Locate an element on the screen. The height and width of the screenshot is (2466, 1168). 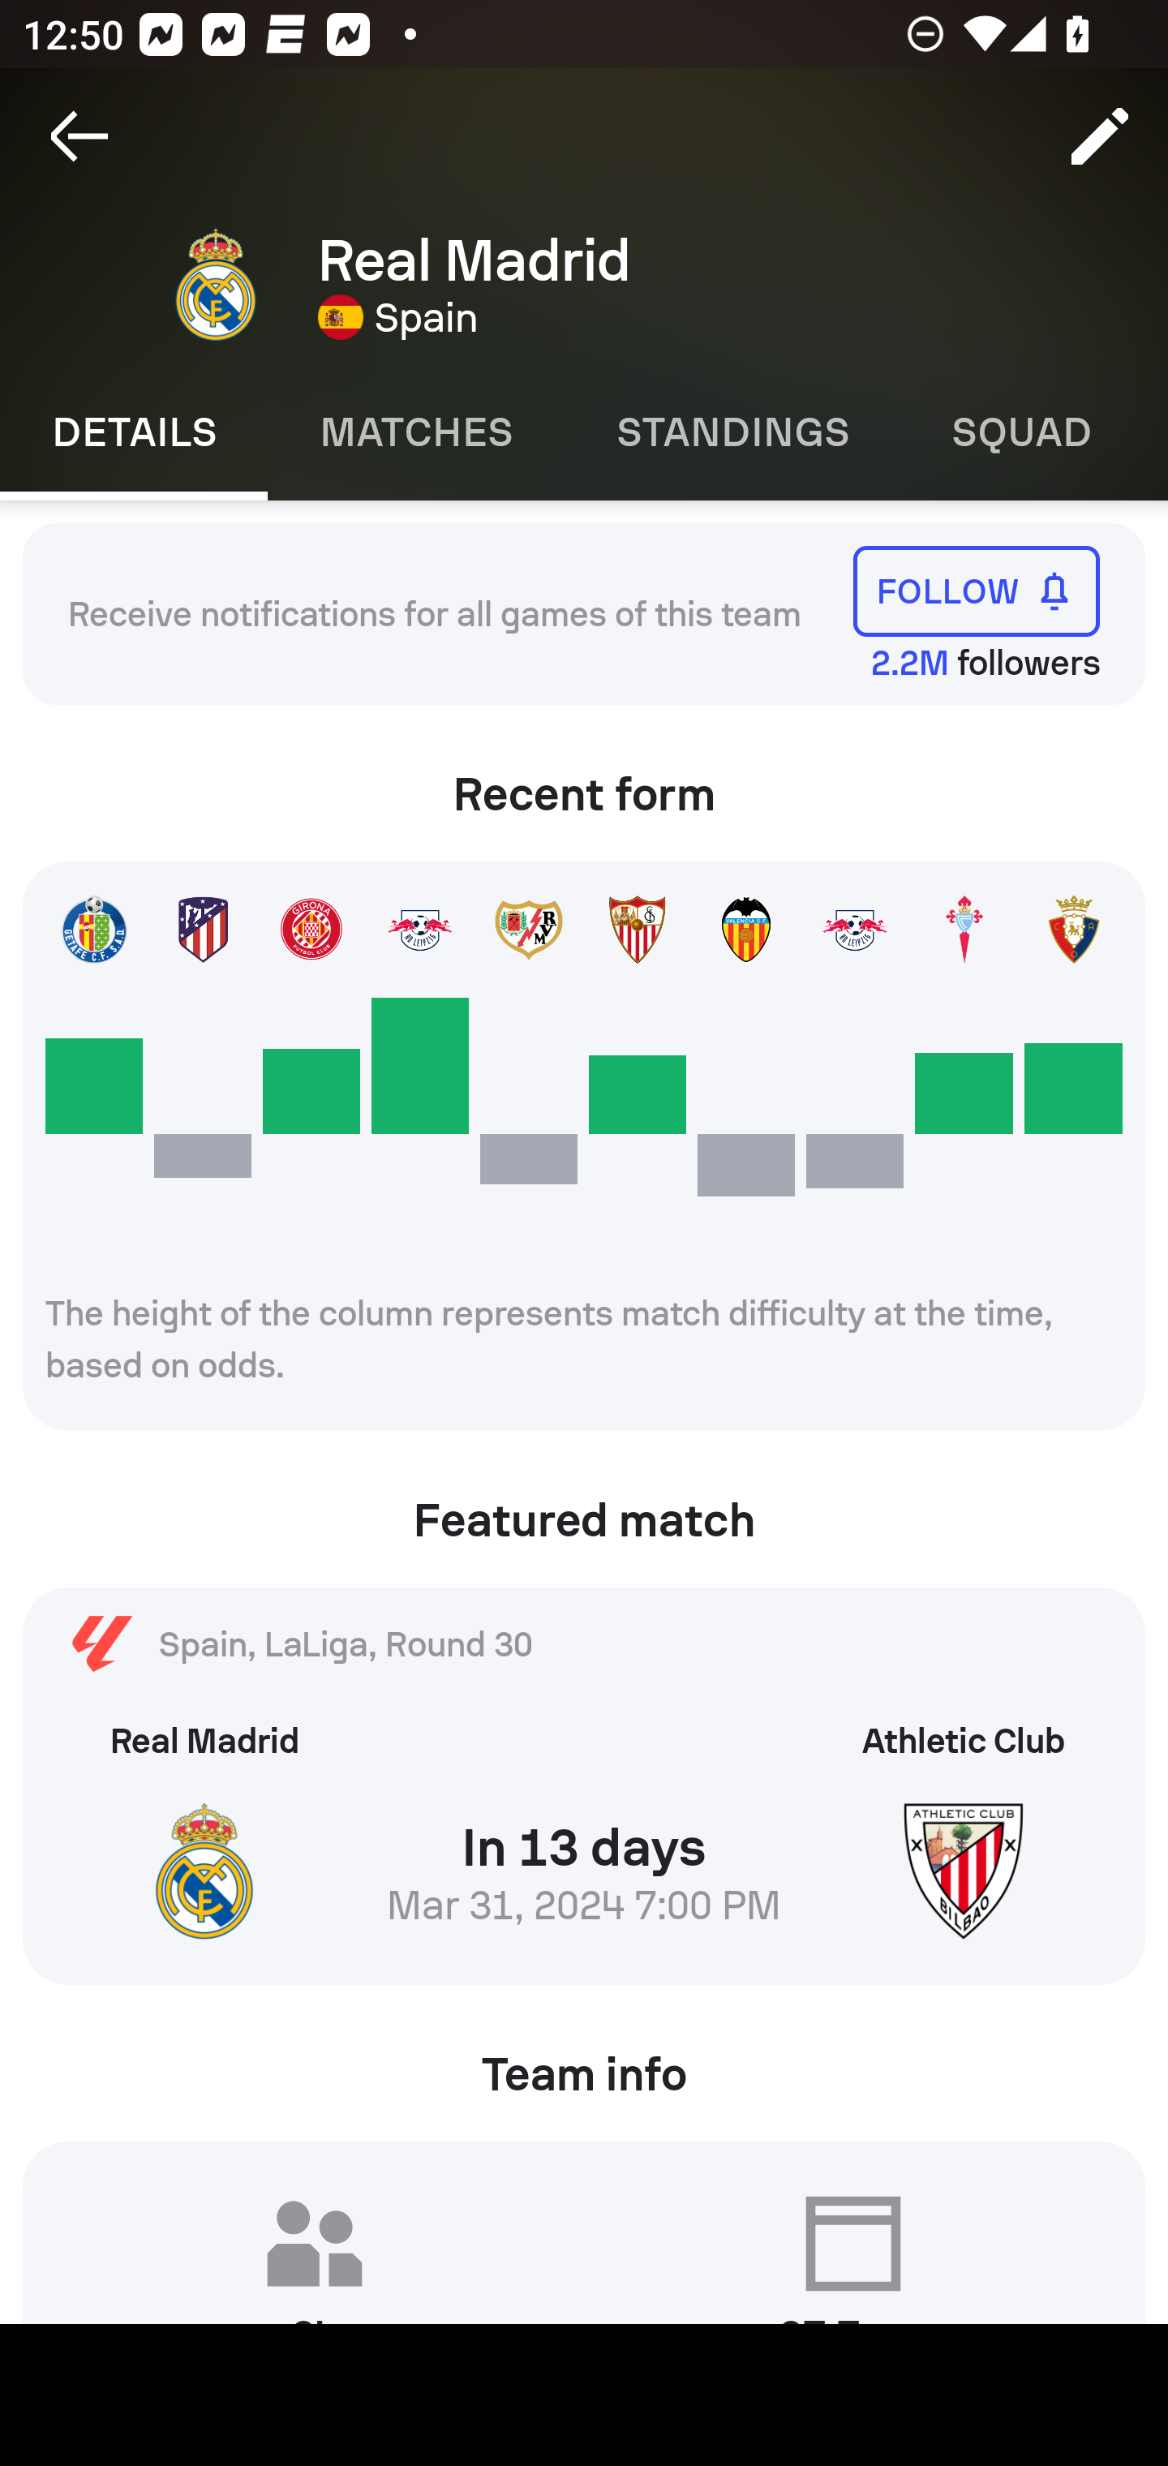
Edit is located at coordinates (1100, 136).